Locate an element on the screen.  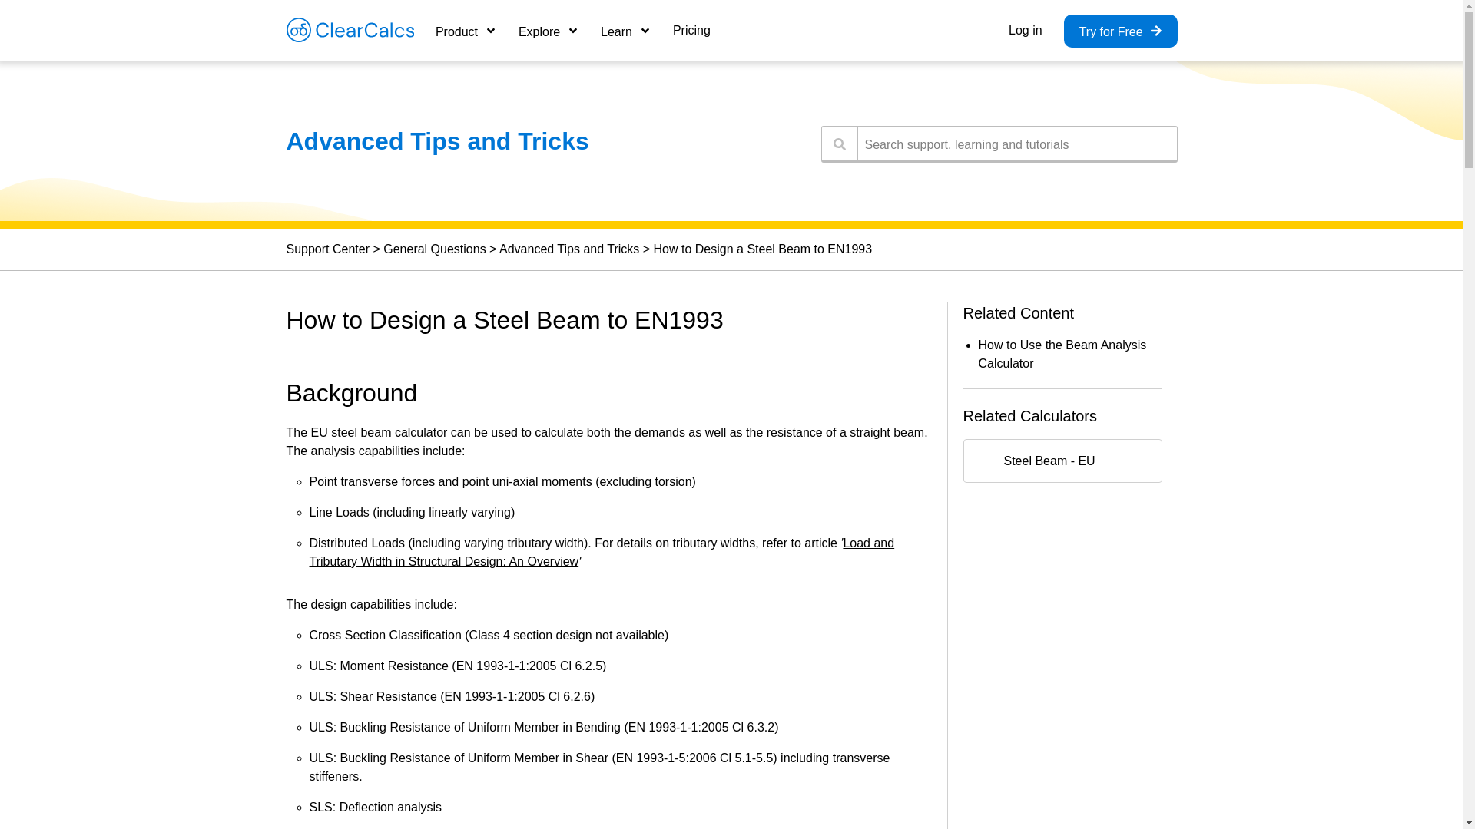
General Questions is located at coordinates (434, 249).